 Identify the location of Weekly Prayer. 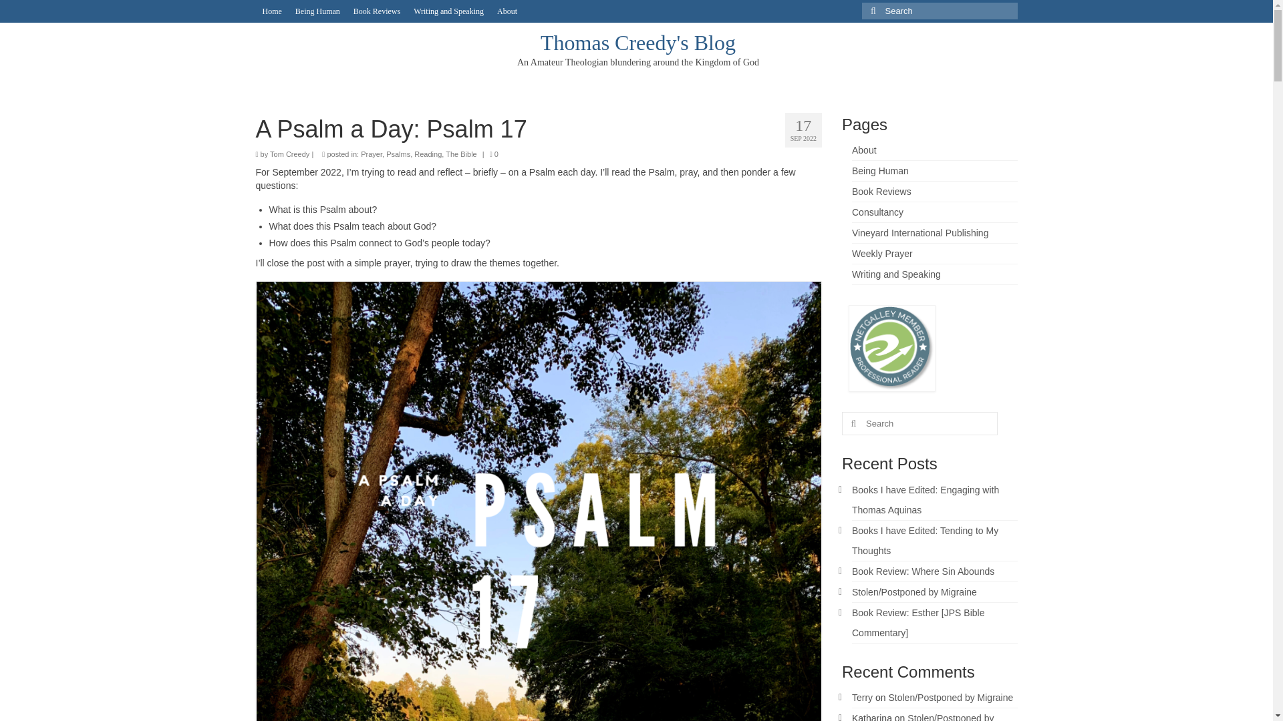
(882, 253).